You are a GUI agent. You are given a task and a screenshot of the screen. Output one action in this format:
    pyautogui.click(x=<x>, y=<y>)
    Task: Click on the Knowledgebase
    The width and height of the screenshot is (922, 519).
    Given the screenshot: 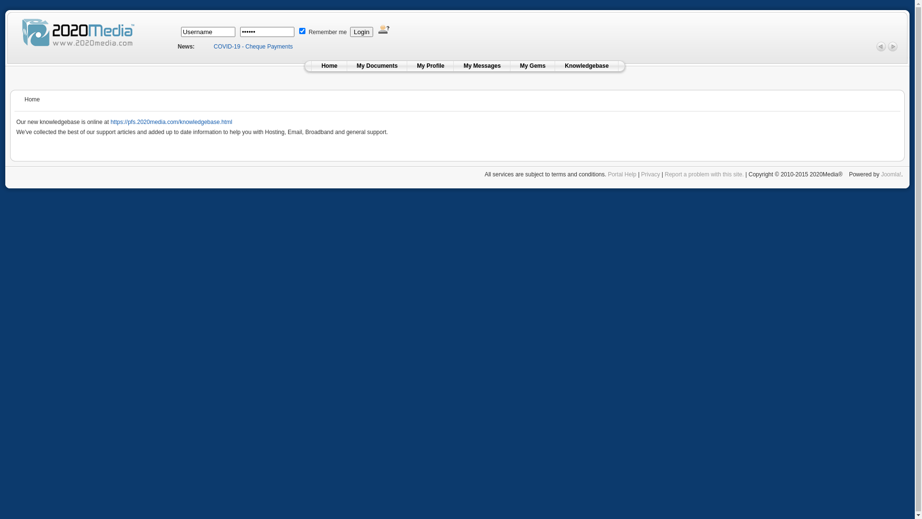 What is the action you would take?
    pyautogui.click(x=587, y=66)
    